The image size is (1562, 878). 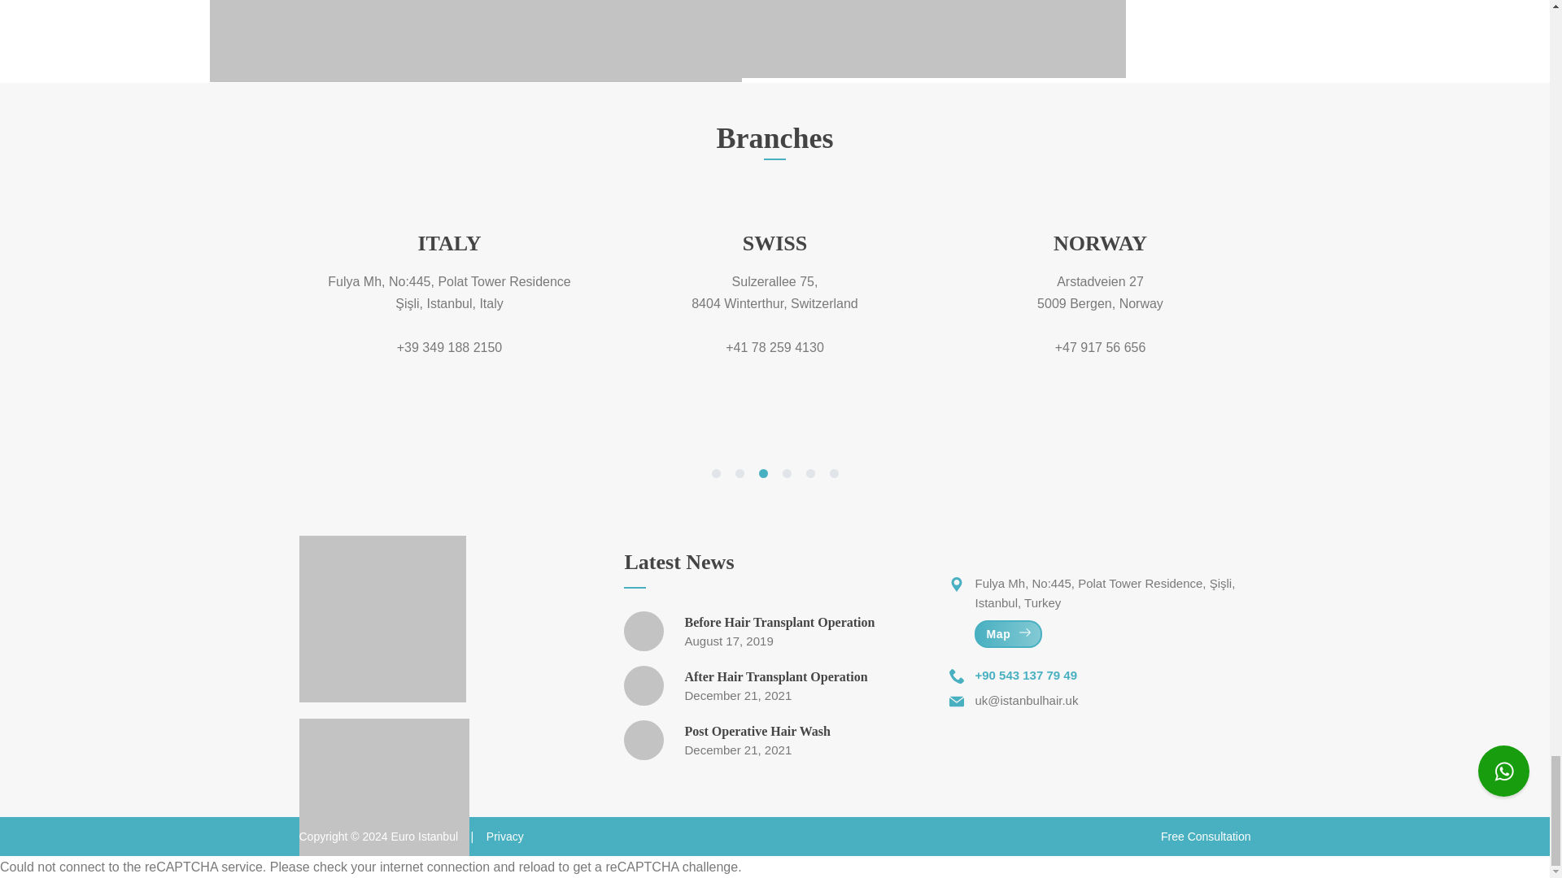 I want to click on dentco, so click(x=382, y=619).